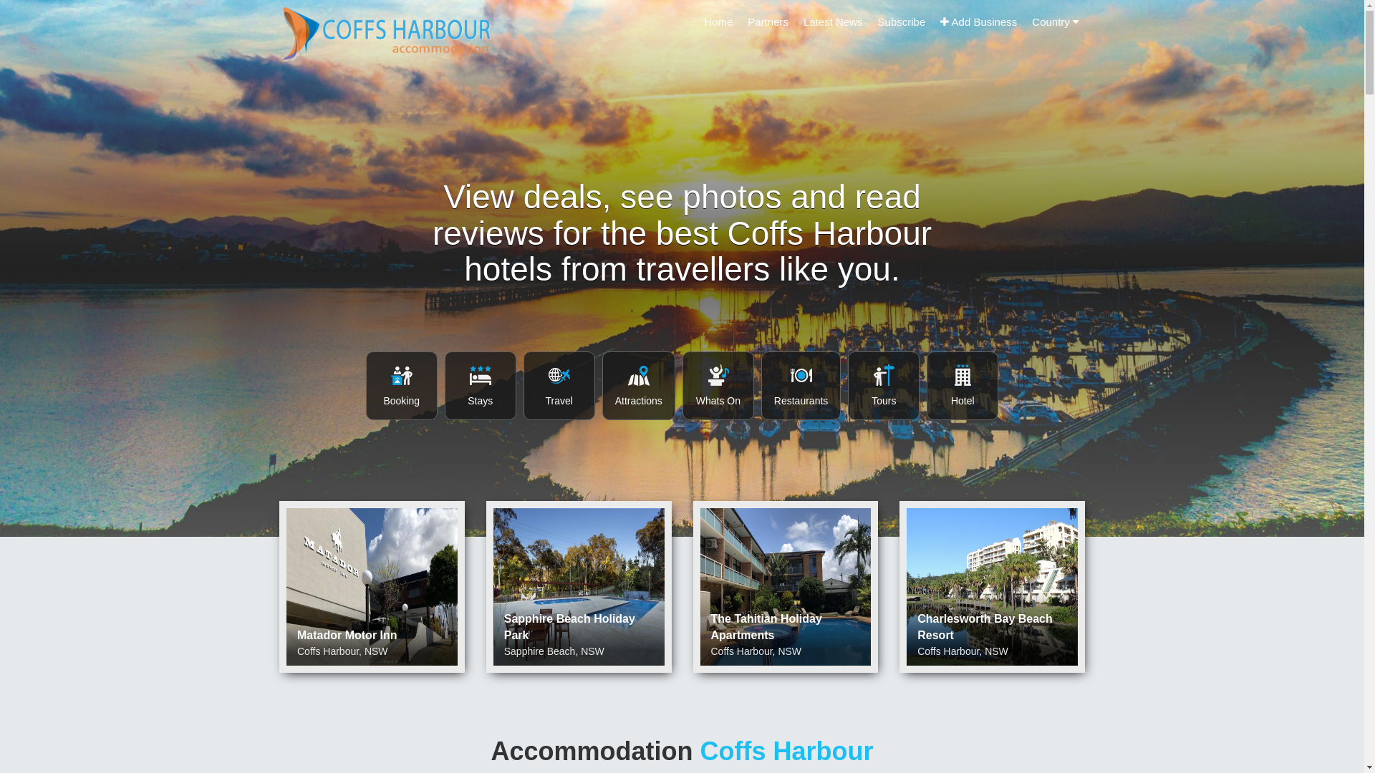 The height and width of the screenshot is (773, 1375). I want to click on Subscribe, so click(902, 21).